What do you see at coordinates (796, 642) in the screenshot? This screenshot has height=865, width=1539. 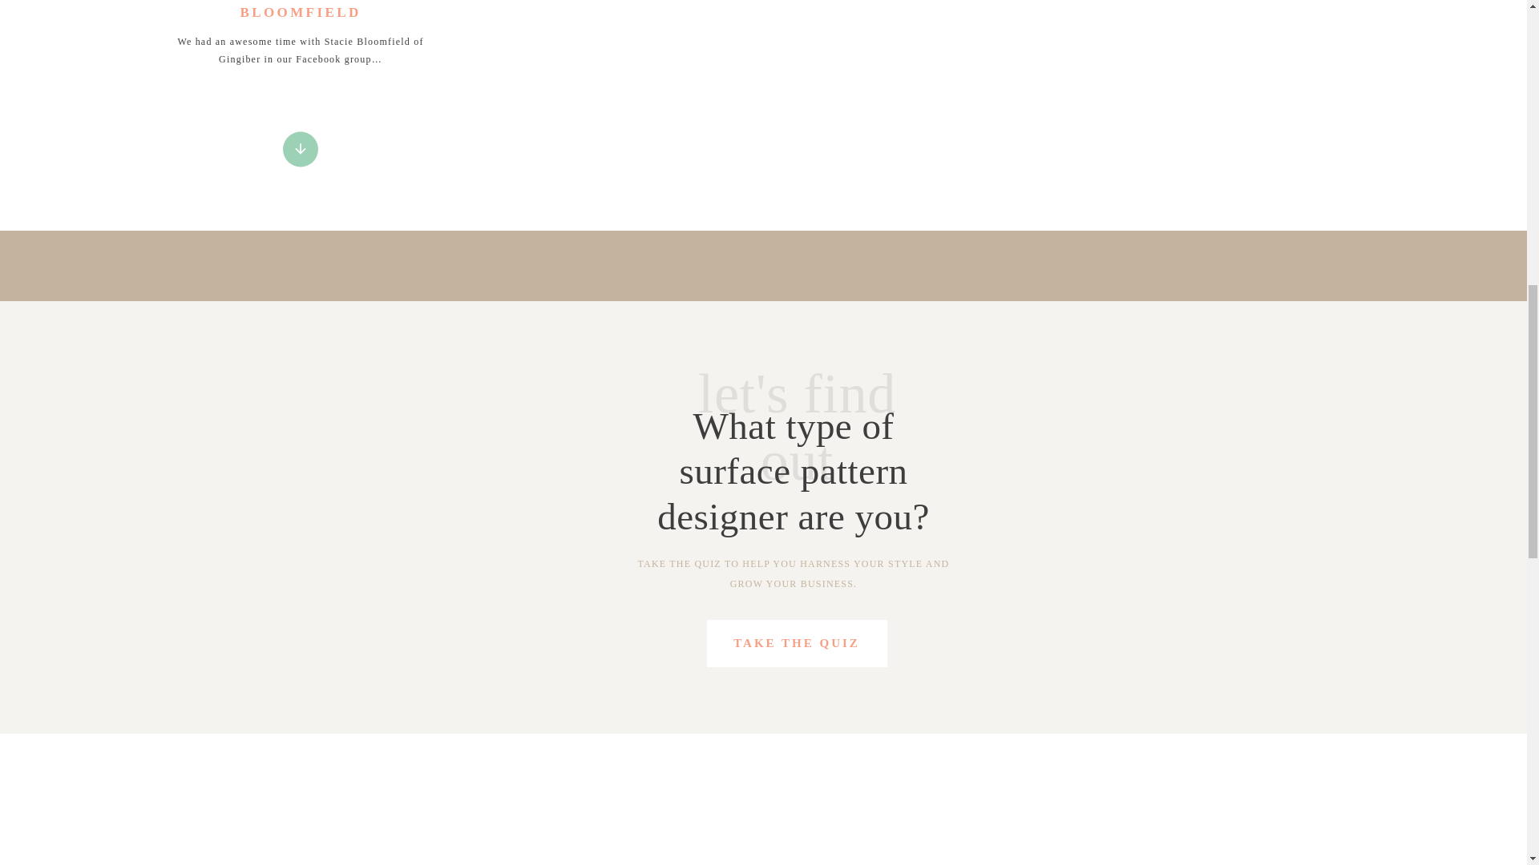 I see `TAKE THE QUIZ` at bounding box center [796, 642].